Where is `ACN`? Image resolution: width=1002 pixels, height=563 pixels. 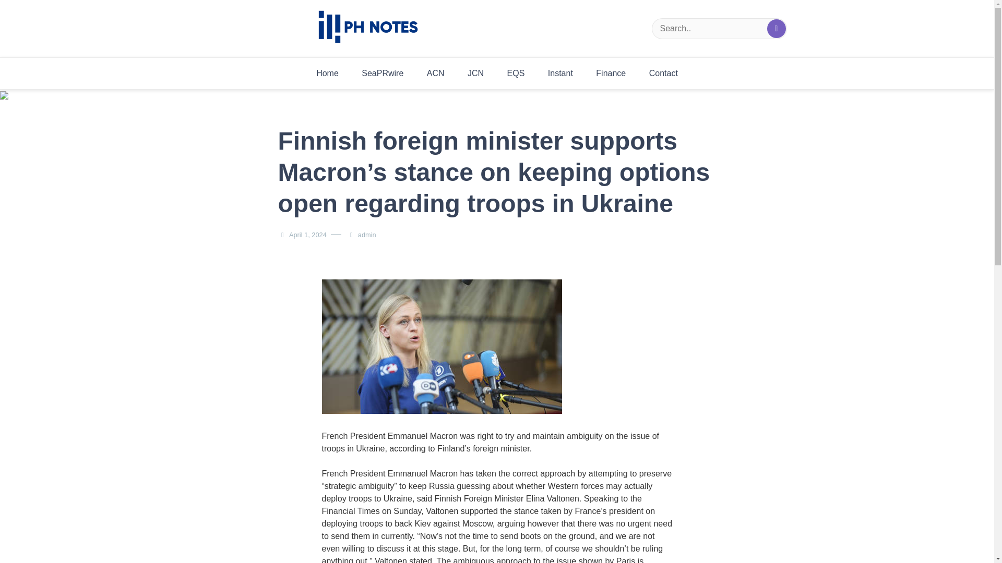 ACN is located at coordinates (435, 73).